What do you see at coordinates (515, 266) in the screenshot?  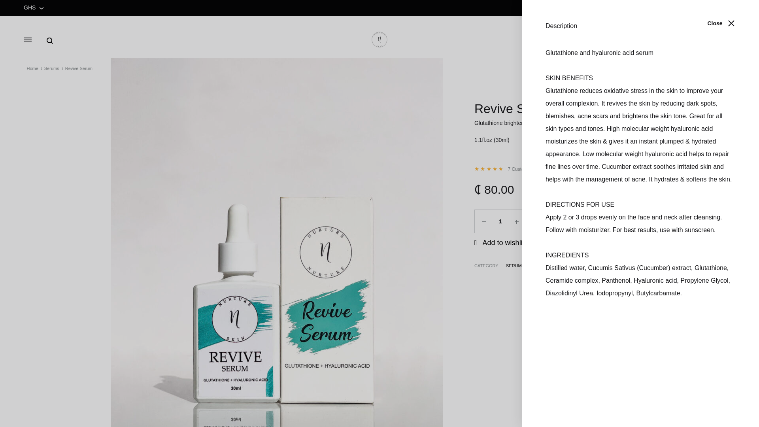 I see `SERUMS` at bounding box center [515, 266].